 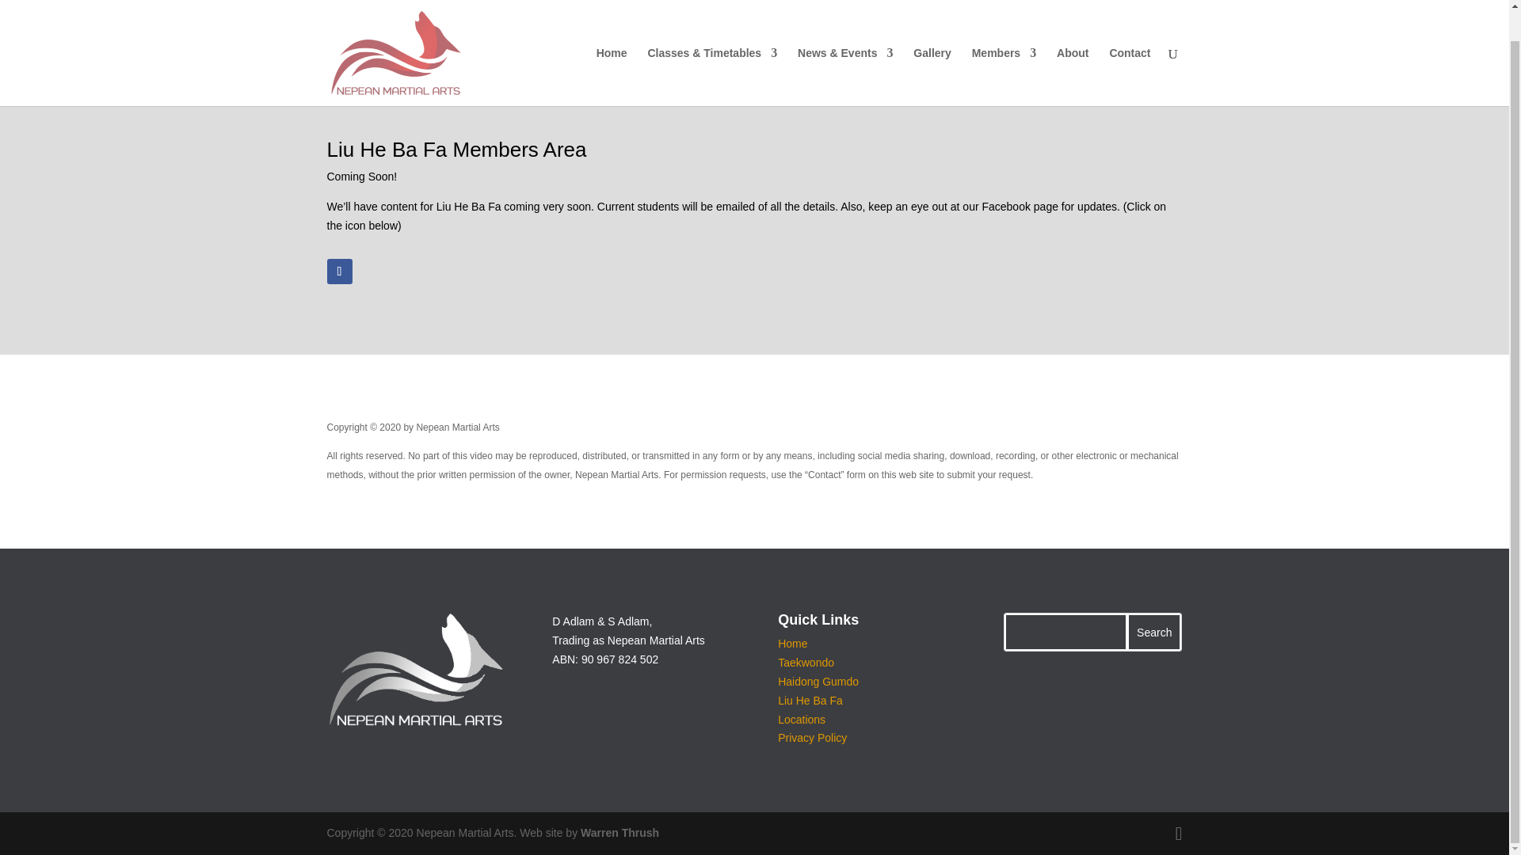 What do you see at coordinates (805, 662) in the screenshot?
I see `Taekwondo` at bounding box center [805, 662].